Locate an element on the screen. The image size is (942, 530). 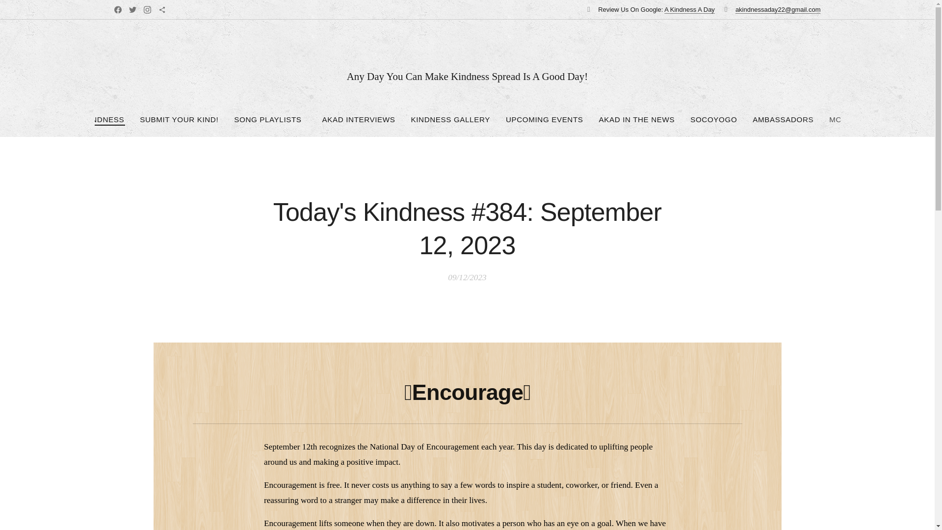
AKAD INTERVIEWS is located at coordinates (359, 120).